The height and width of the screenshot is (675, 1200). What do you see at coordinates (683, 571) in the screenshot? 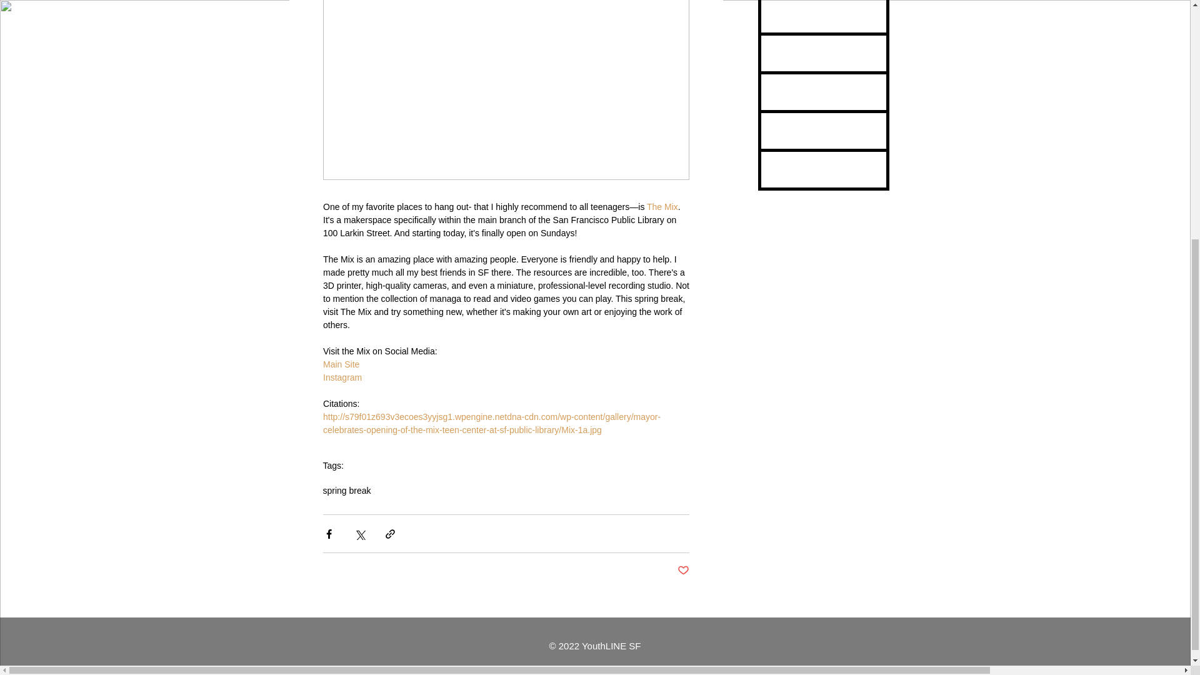
I see `Post not marked as liked` at bounding box center [683, 571].